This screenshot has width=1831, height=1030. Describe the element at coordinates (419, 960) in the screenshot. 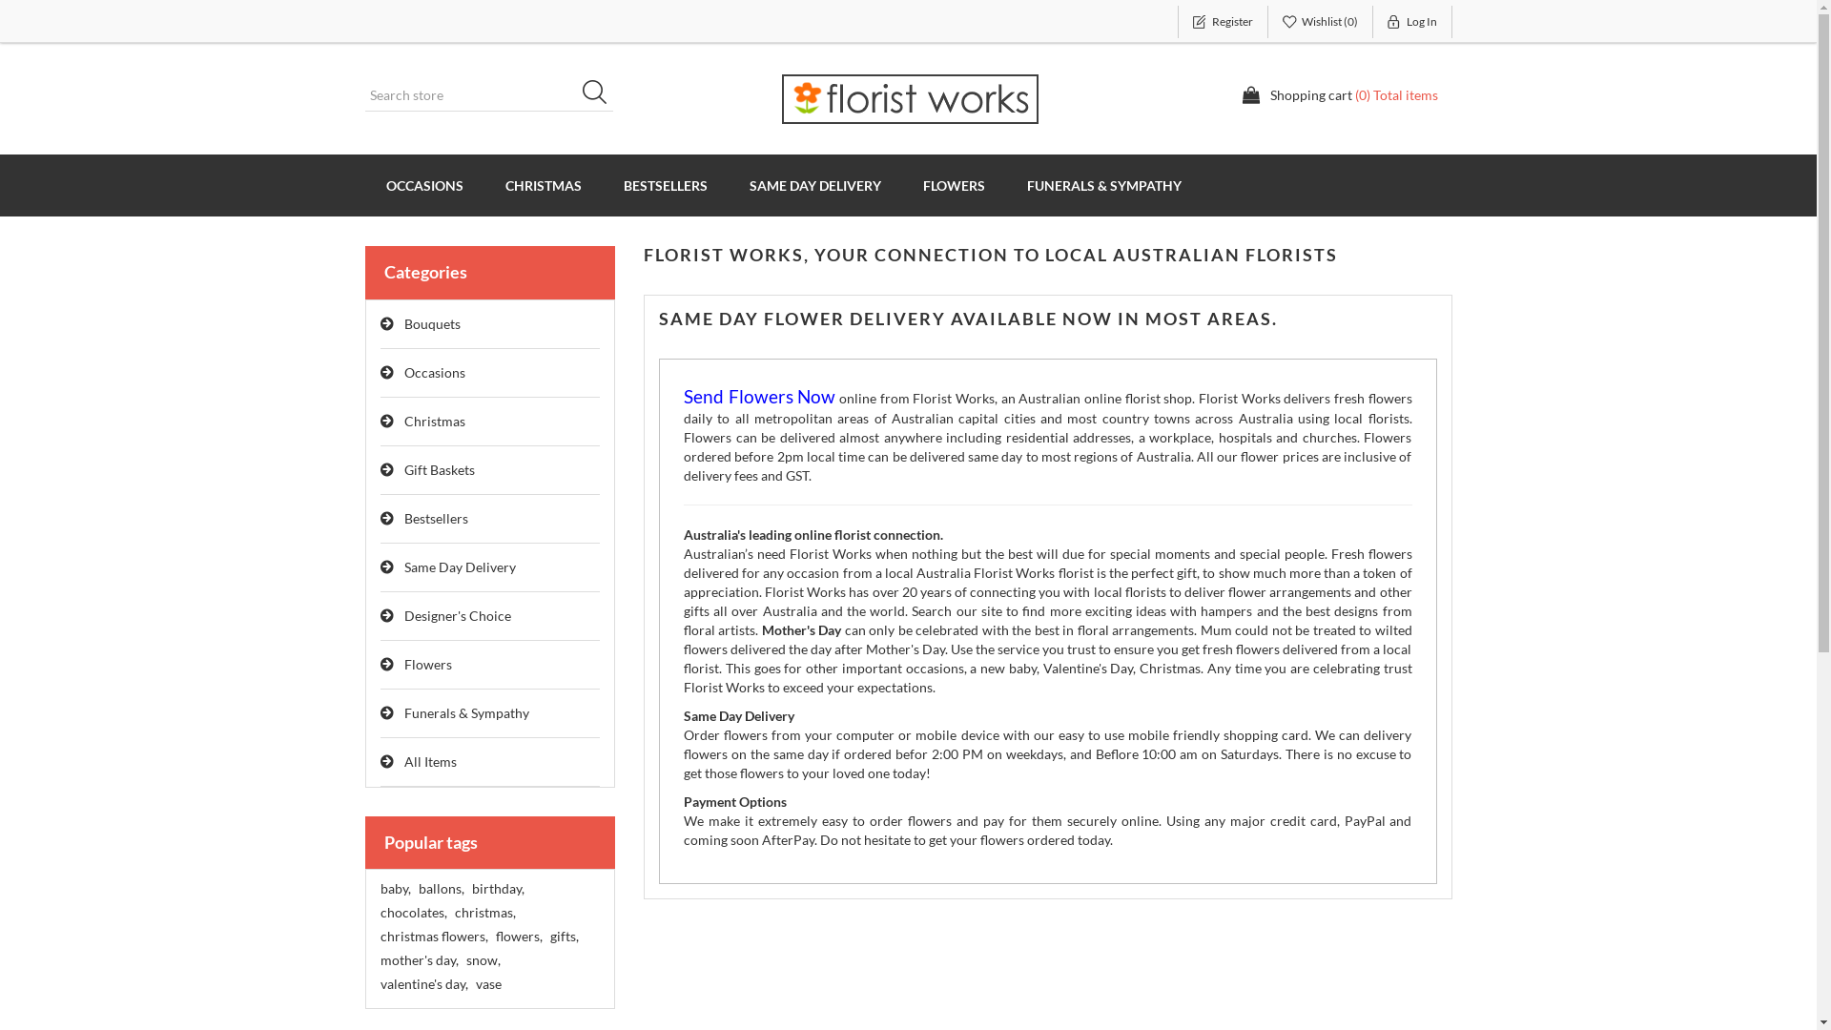

I see `mother's day,` at that location.